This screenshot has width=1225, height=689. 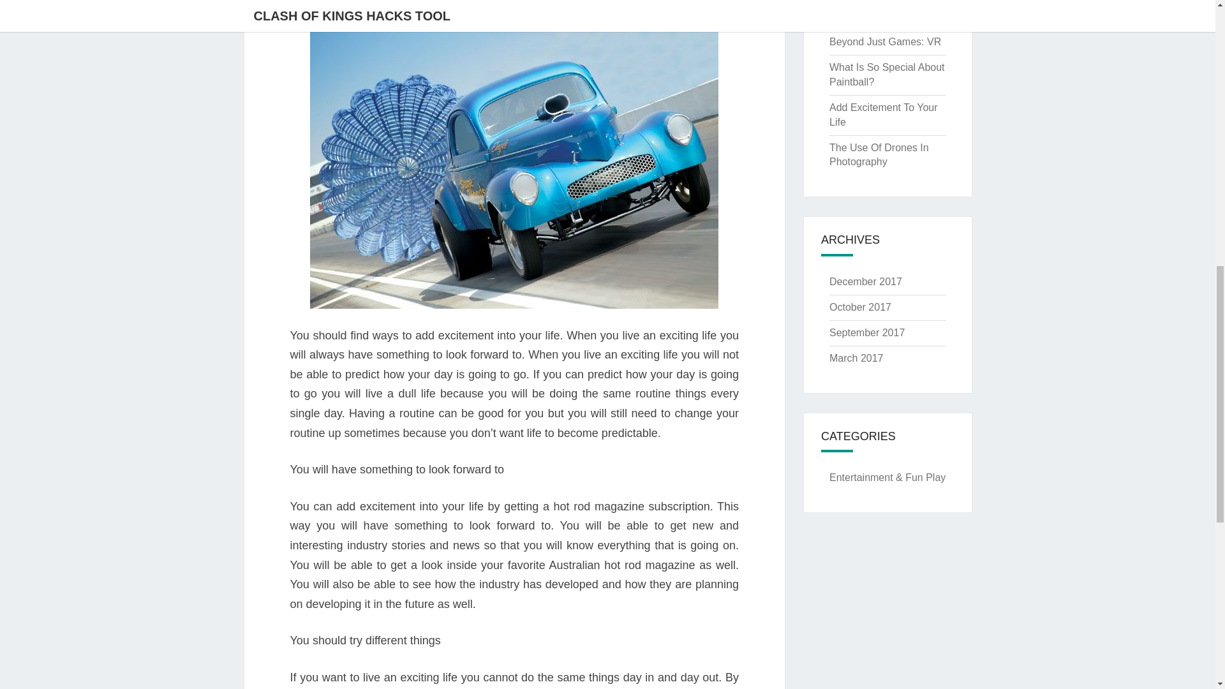 What do you see at coordinates (883, 114) in the screenshot?
I see `Add Excitement To Your Life` at bounding box center [883, 114].